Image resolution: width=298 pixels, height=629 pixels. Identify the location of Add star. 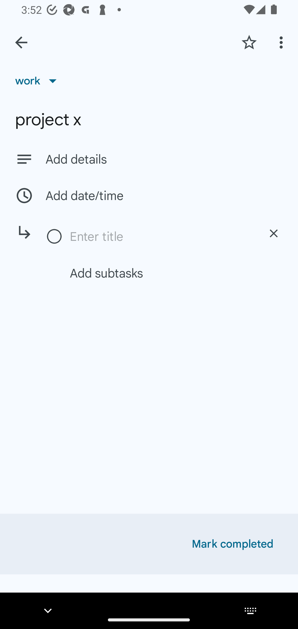
(249, 42).